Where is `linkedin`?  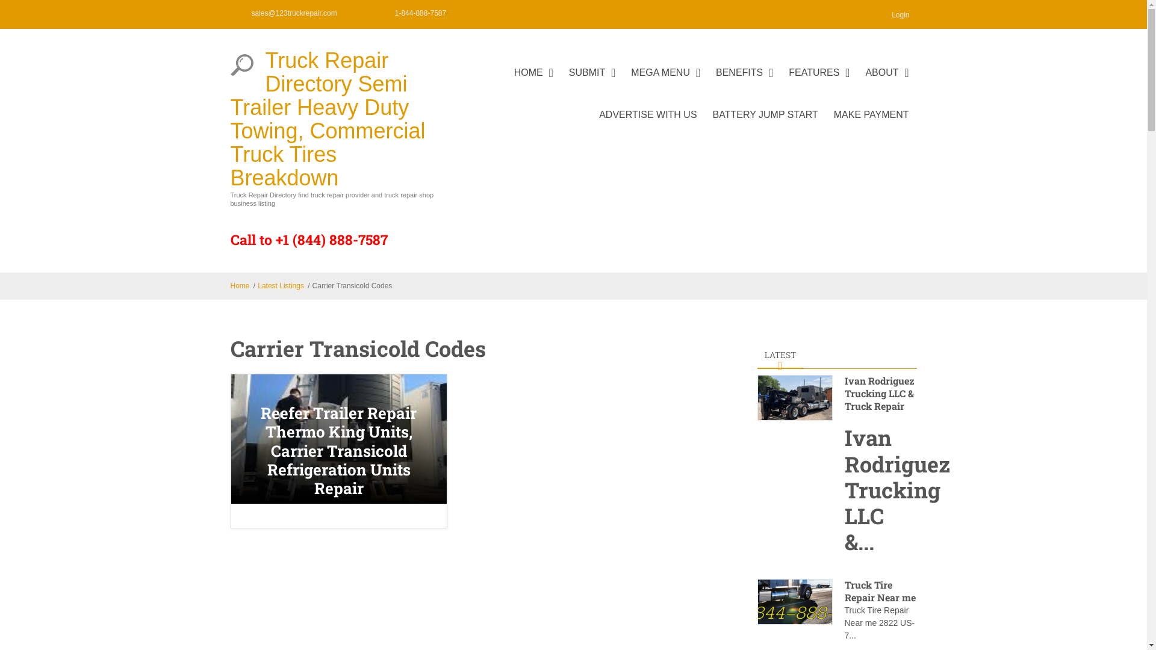
linkedin is located at coordinates (577, 13).